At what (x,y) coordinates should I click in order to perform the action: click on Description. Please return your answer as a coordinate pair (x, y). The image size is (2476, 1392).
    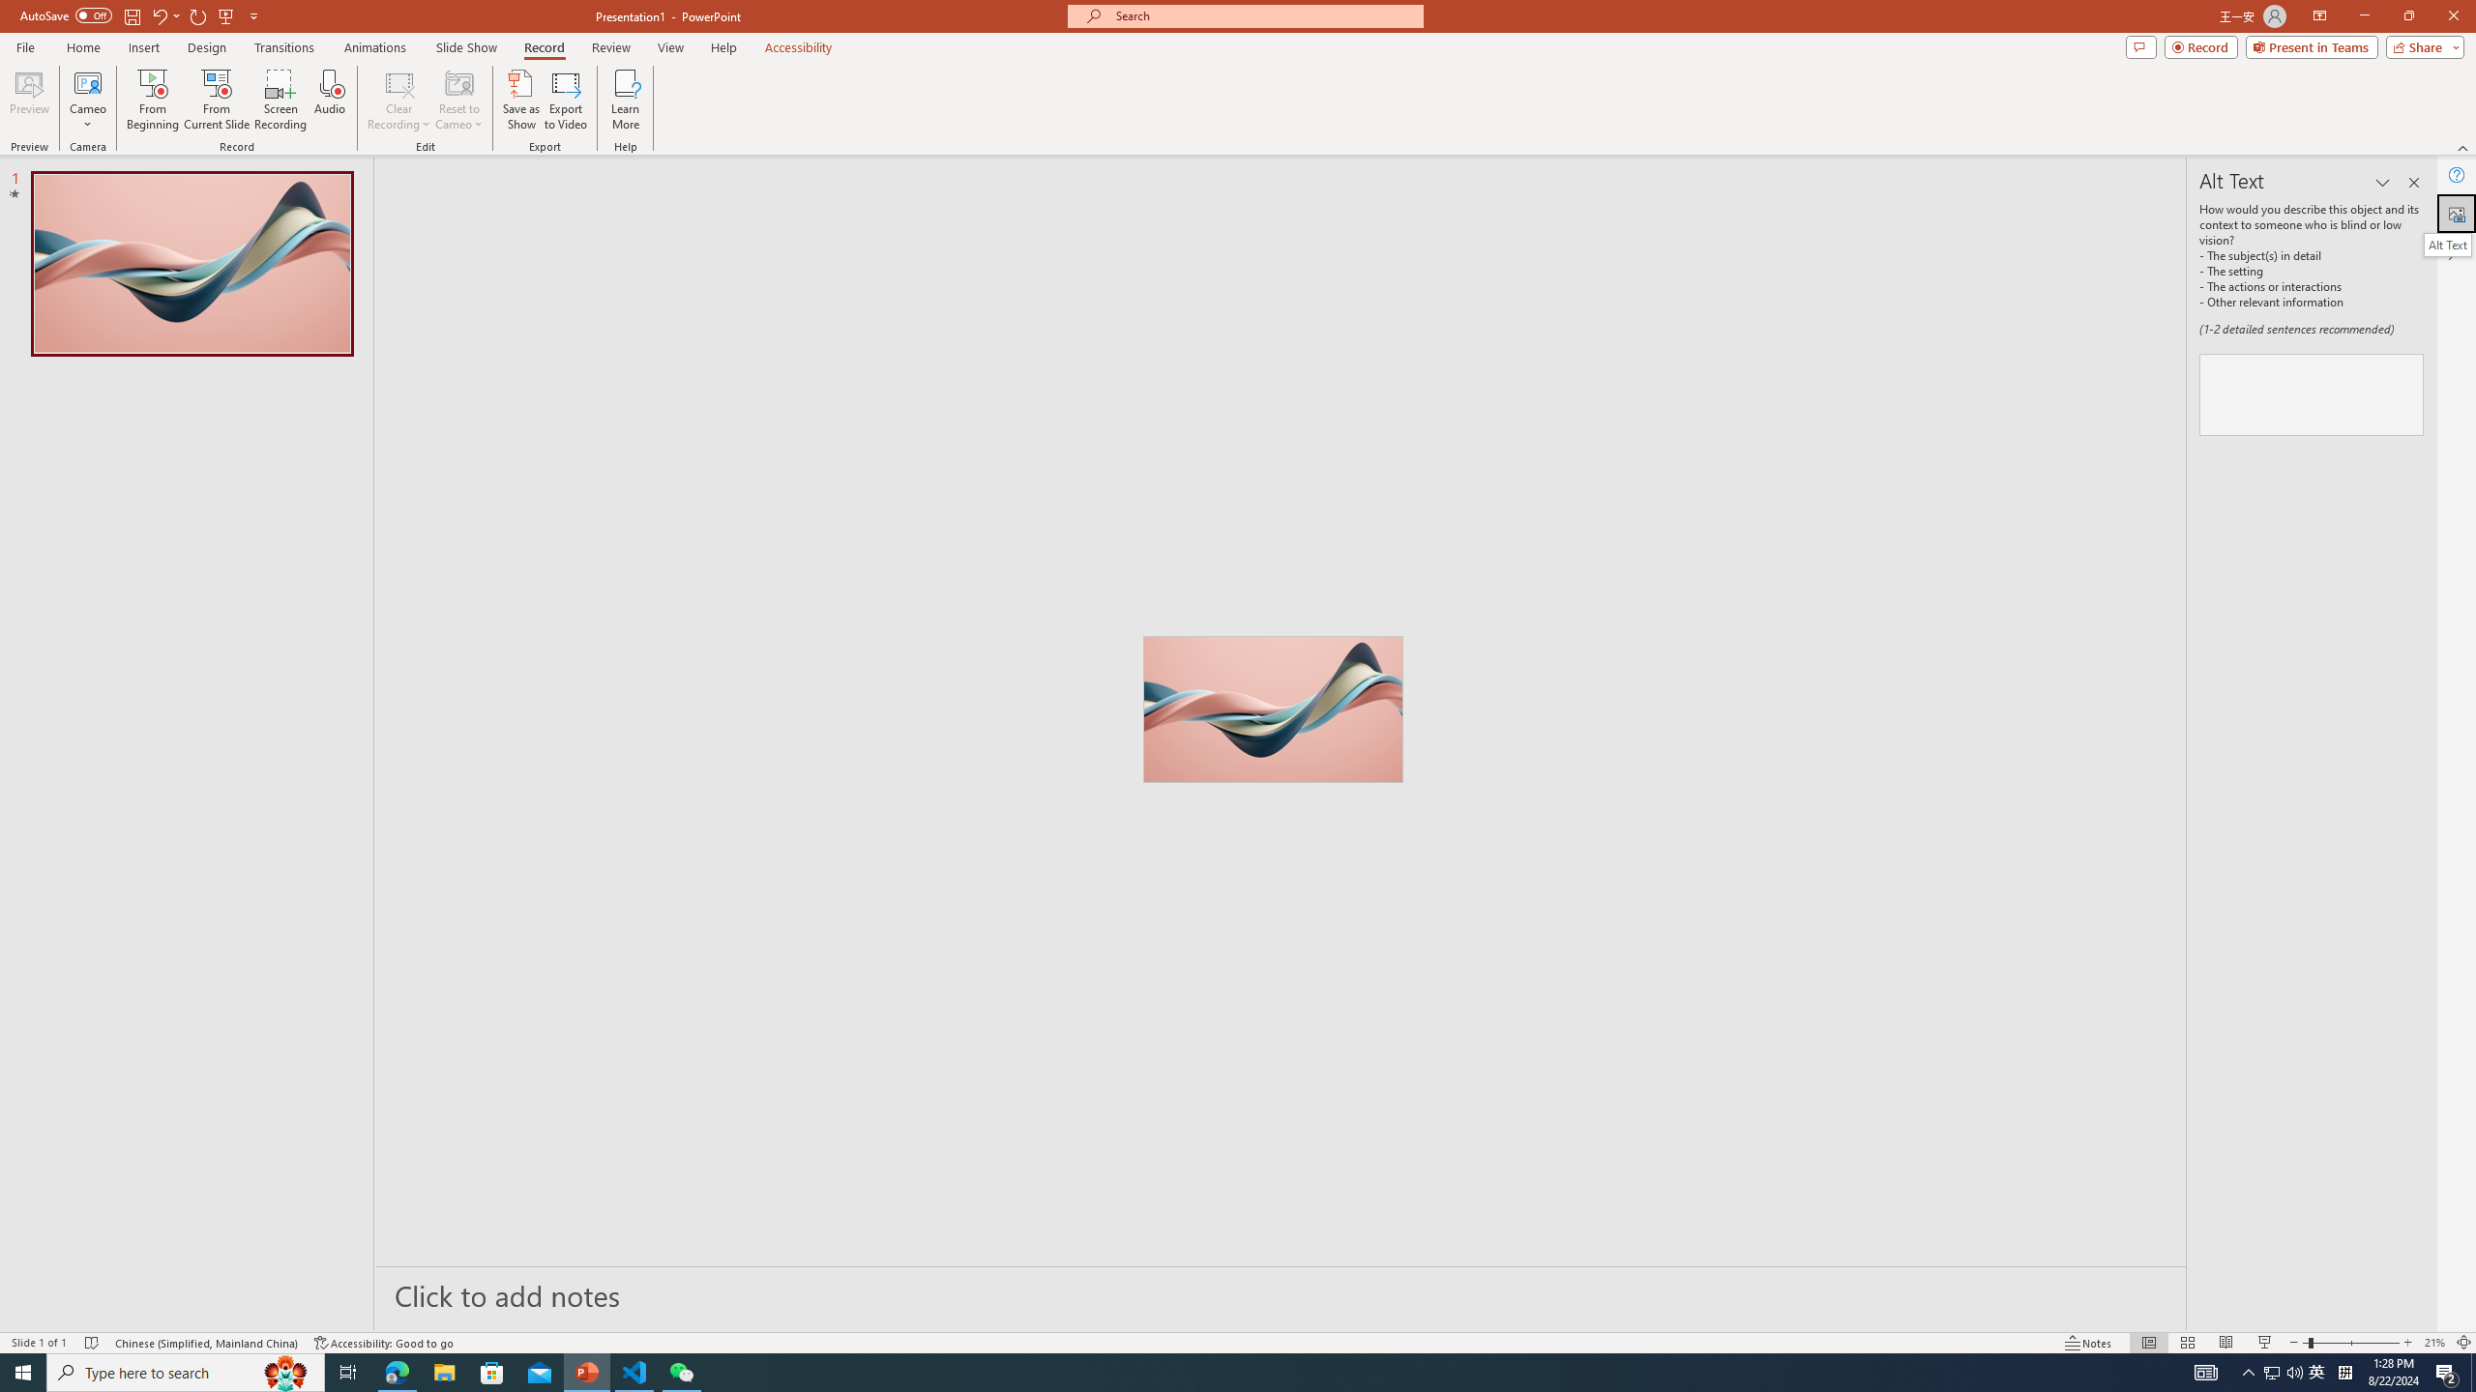
    Looking at the image, I should click on (2312, 394).